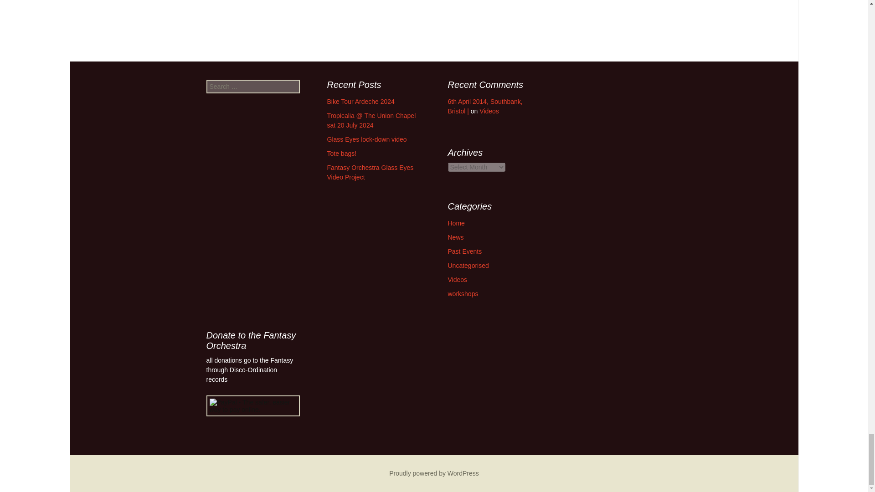 This screenshot has height=492, width=875. What do you see at coordinates (367, 139) in the screenshot?
I see `Glass Eyes lock-down video` at bounding box center [367, 139].